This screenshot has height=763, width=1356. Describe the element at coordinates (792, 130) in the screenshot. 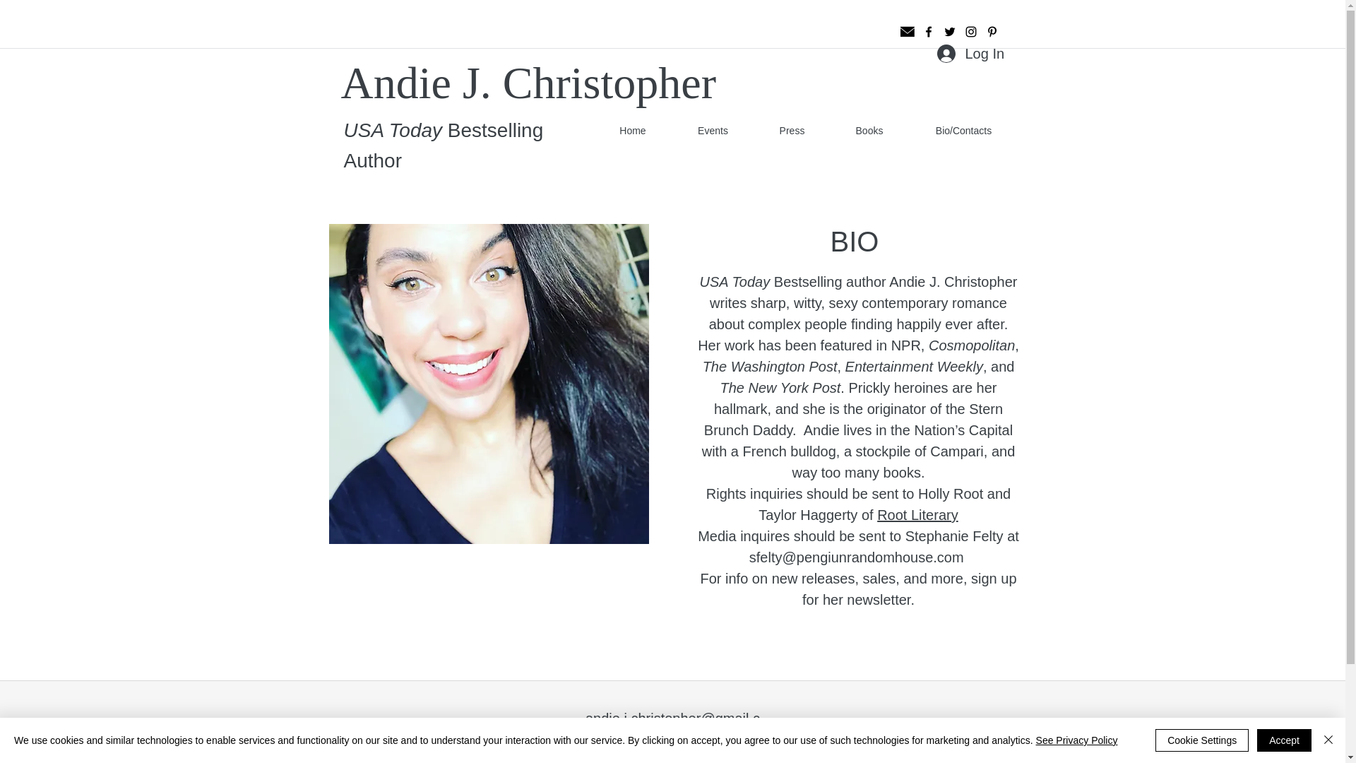

I see `Press` at that location.